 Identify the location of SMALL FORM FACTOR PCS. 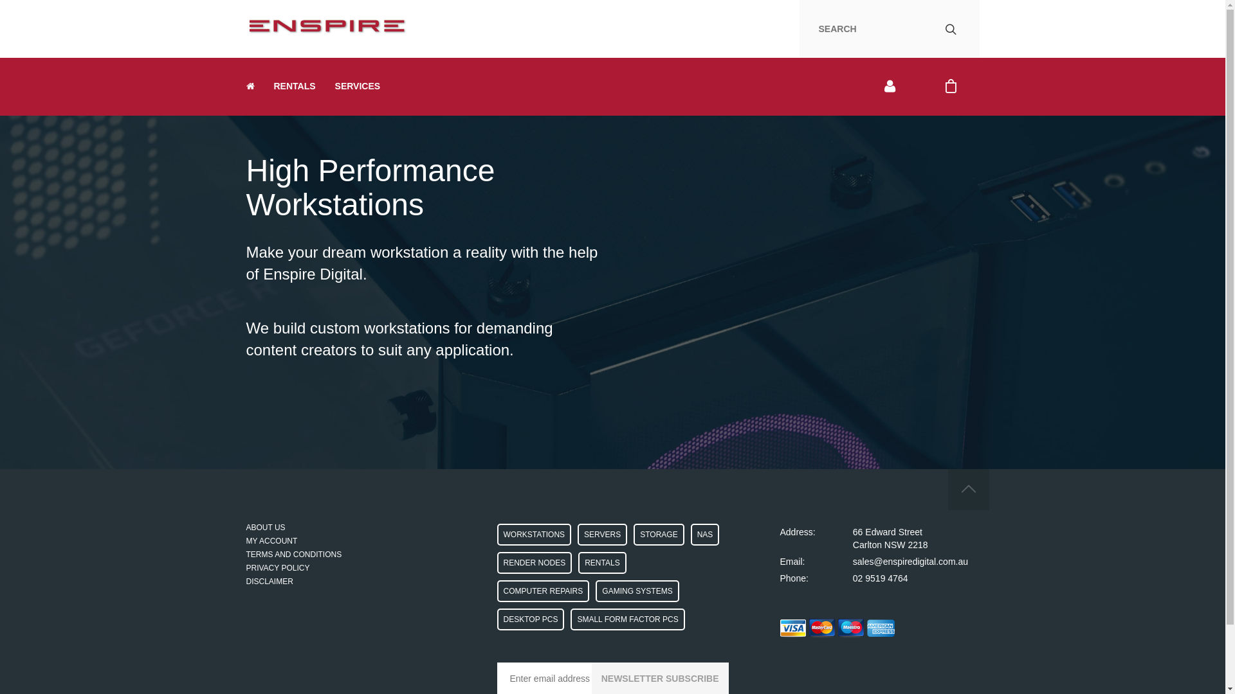
(628, 619).